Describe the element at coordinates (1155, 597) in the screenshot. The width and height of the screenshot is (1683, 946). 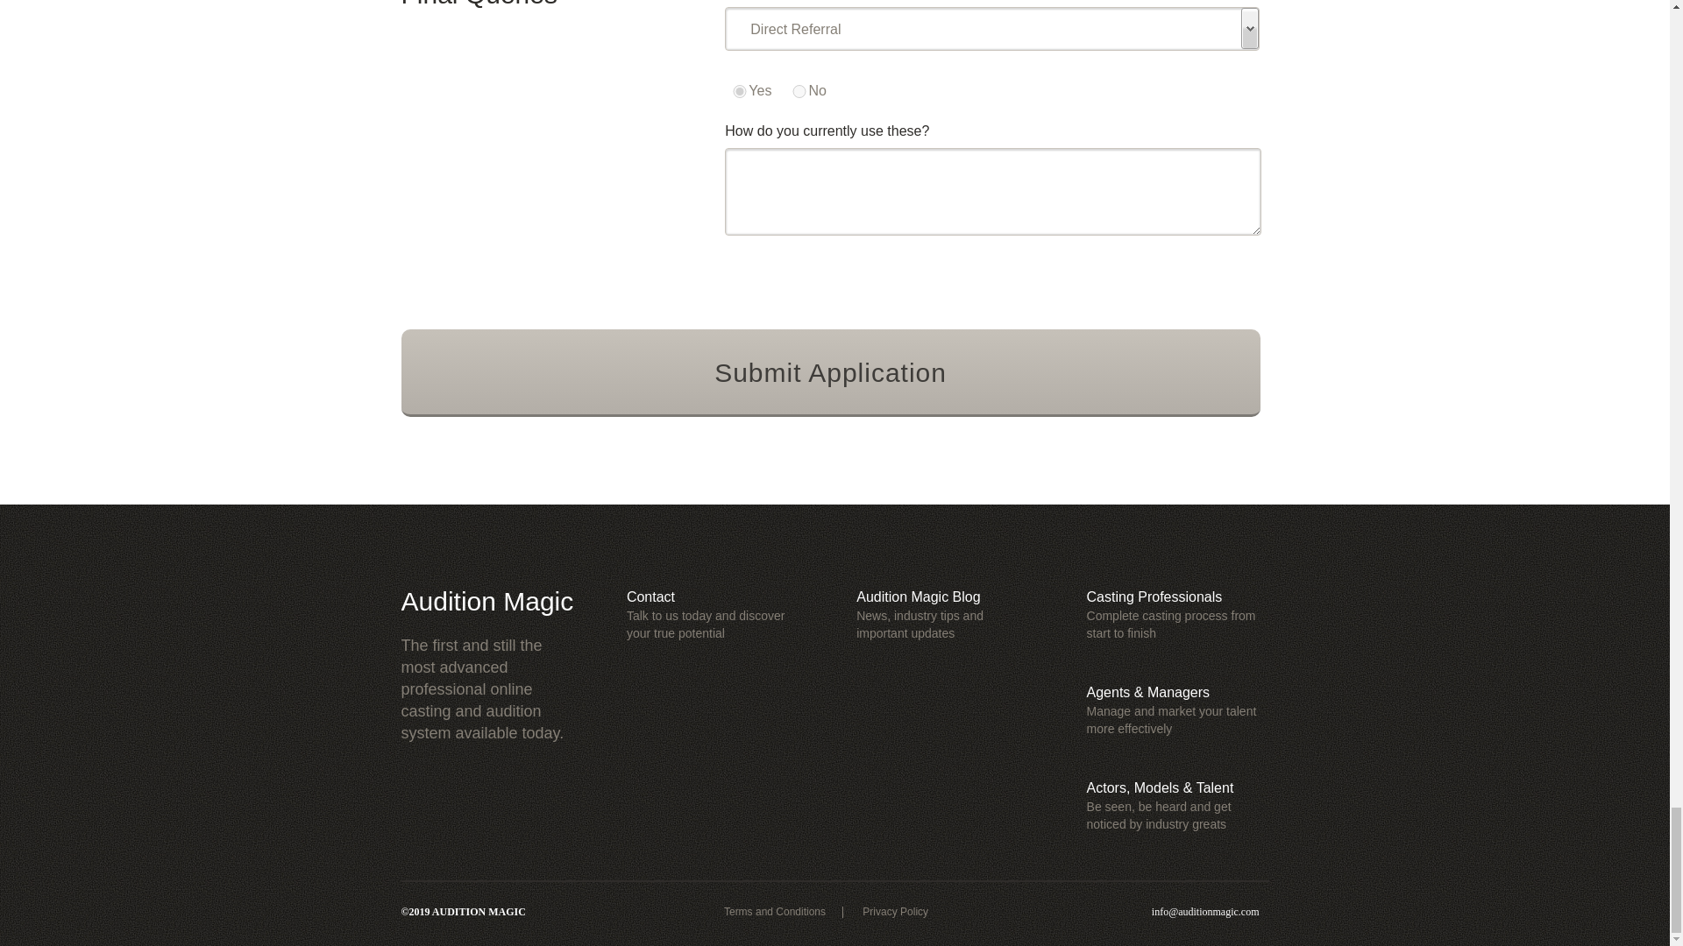
I see `Casting Professionals` at that location.